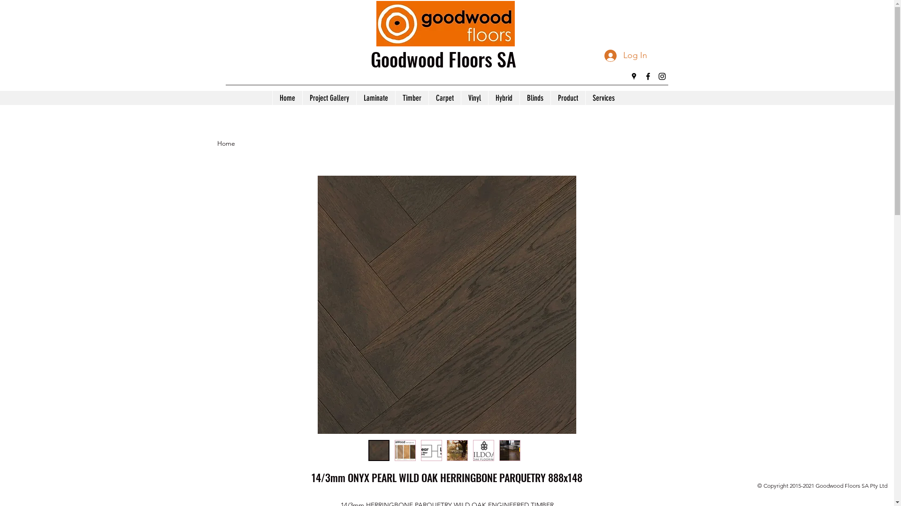 This screenshot has width=901, height=506. Describe the element at coordinates (474, 98) in the screenshot. I see `Vinyl` at that location.